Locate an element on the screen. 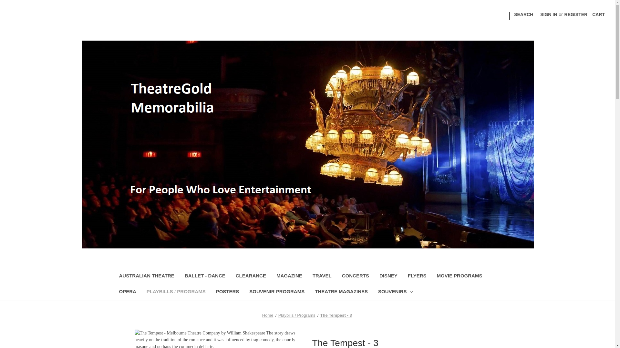 The image size is (620, 348). SOUVENIR PROGRAMS is located at coordinates (277, 293).